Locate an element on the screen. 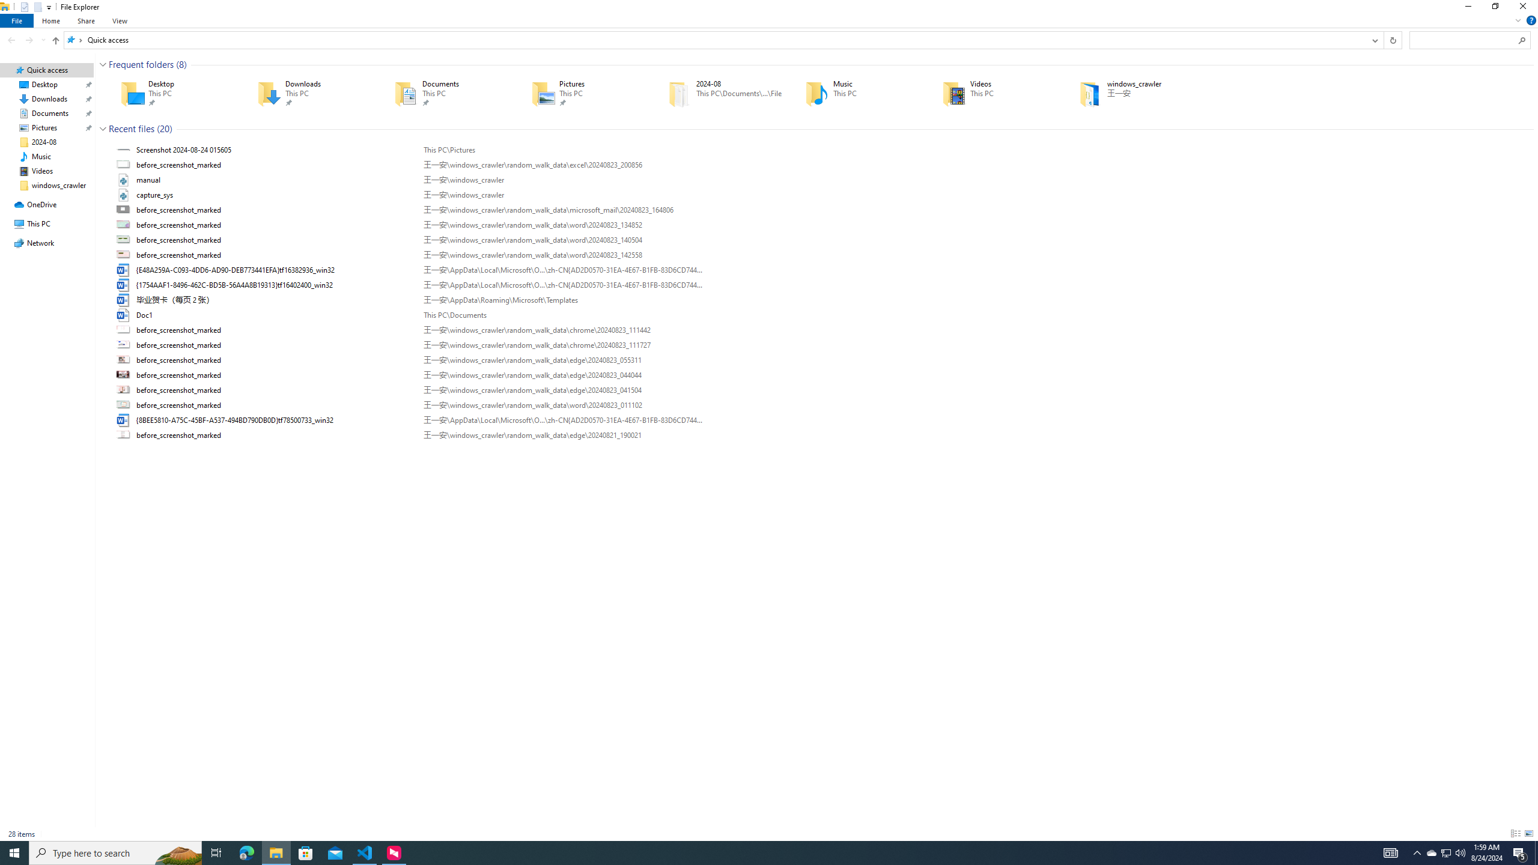  Back (Alt + Left Arrow) is located at coordinates (11, 40).